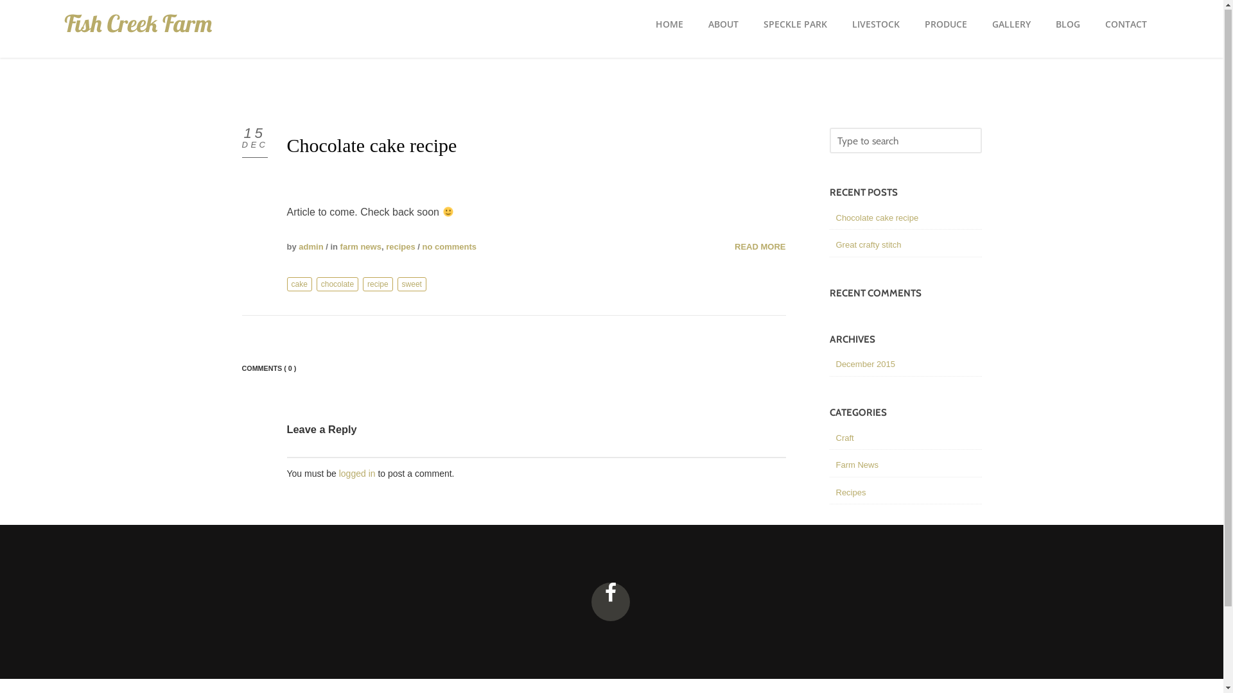  What do you see at coordinates (1125, 26) in the screenshot?
I see `CONTACT` at bounding box center [1125, 26].